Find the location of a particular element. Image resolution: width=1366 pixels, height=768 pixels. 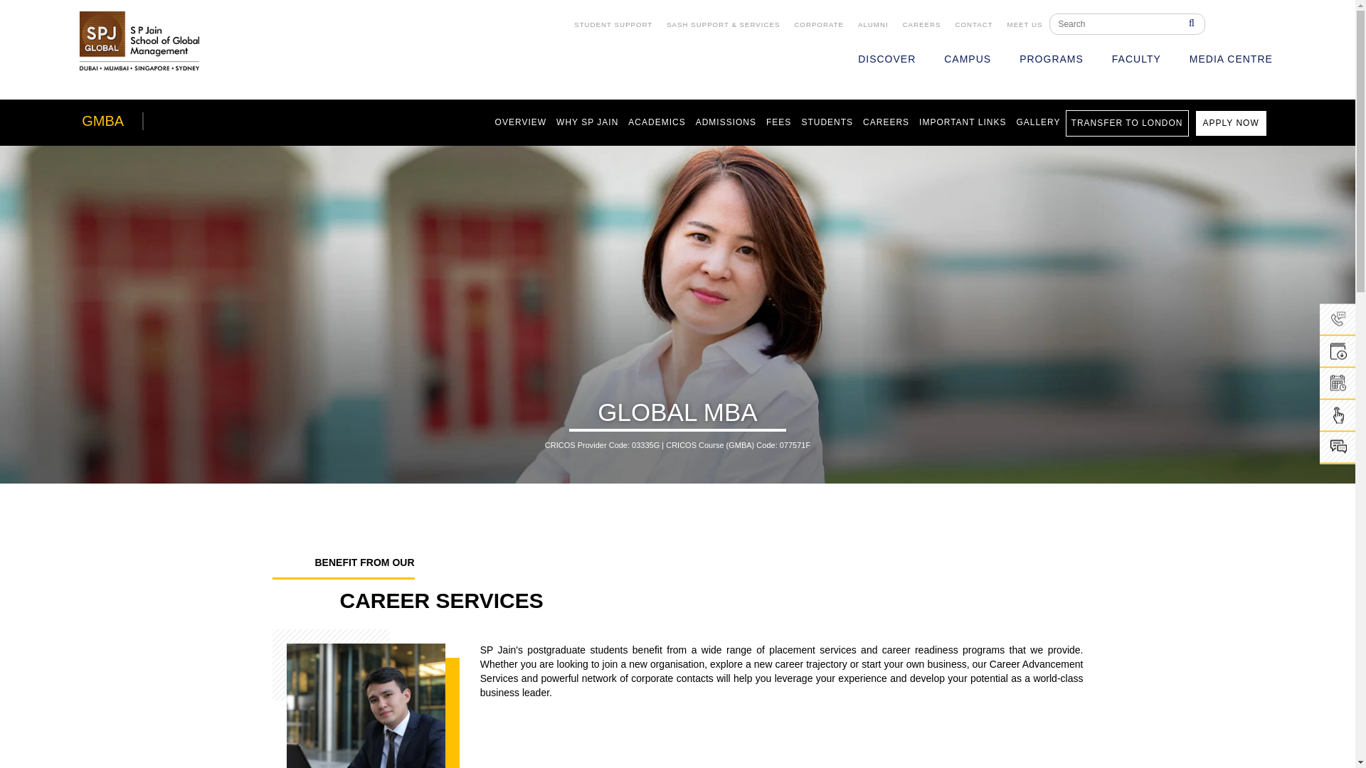

ALUMNI is located at coordinates (874, 25).